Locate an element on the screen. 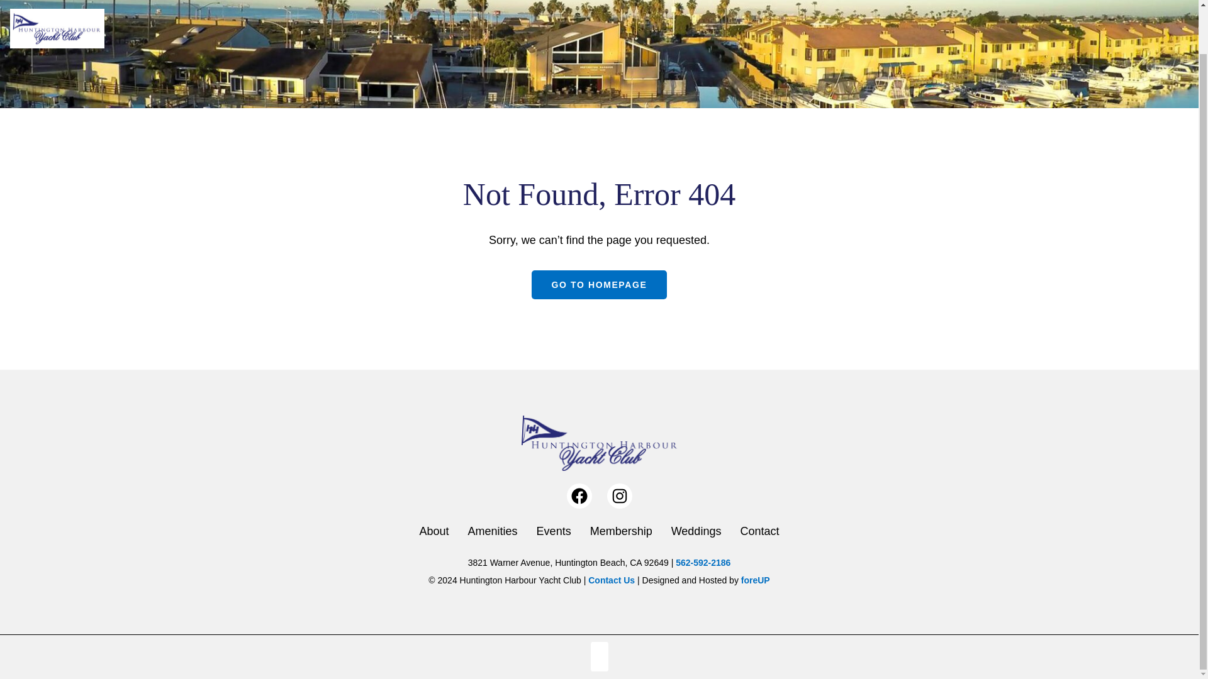 This screenshot has width=1208, height=679. Weddings is located at coordinates (696, 531).